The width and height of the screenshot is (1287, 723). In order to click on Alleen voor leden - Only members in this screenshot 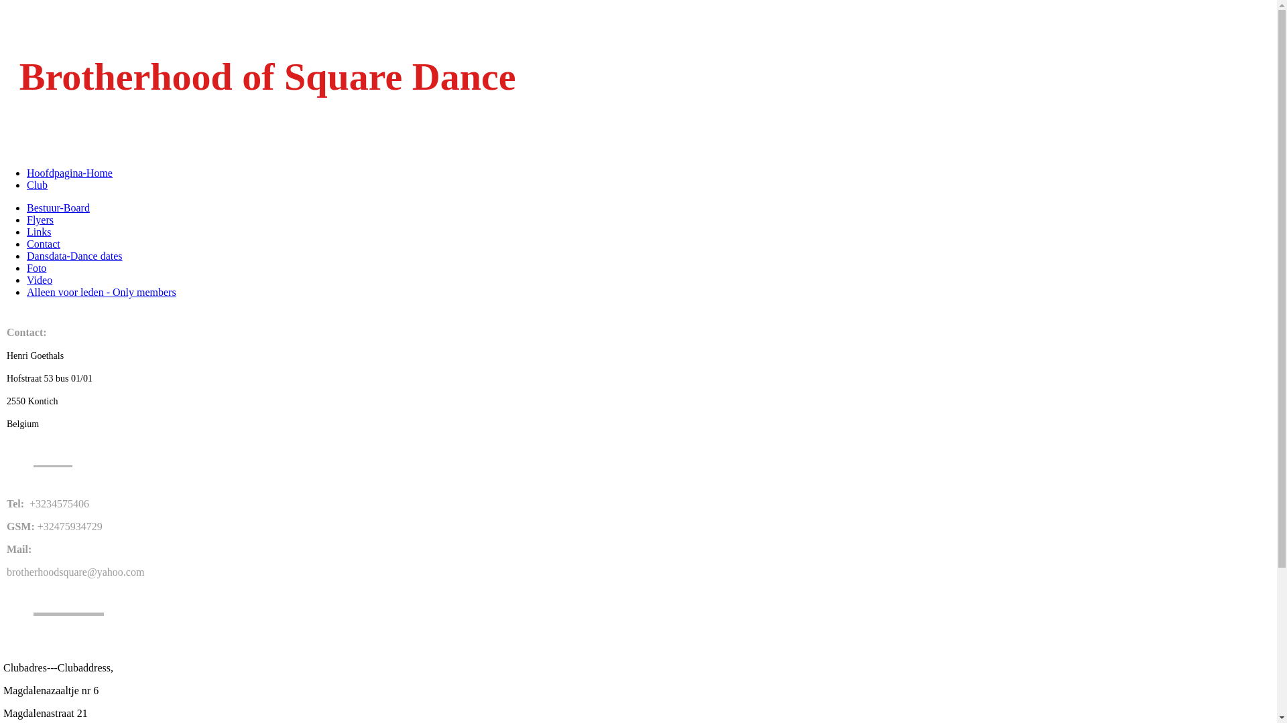, I will do `click(102, 292)`.